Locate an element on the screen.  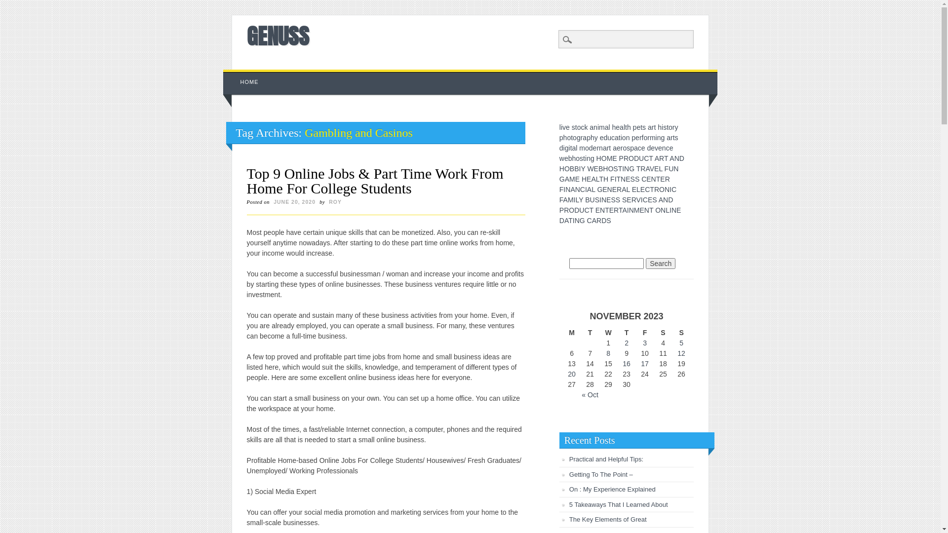
r is located at coordinates (649, 138).